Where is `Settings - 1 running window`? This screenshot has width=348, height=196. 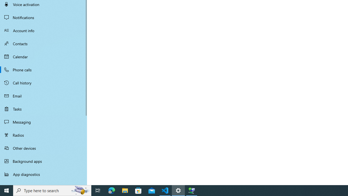
Settings - 1 running window is located at coordinates (178, 191).